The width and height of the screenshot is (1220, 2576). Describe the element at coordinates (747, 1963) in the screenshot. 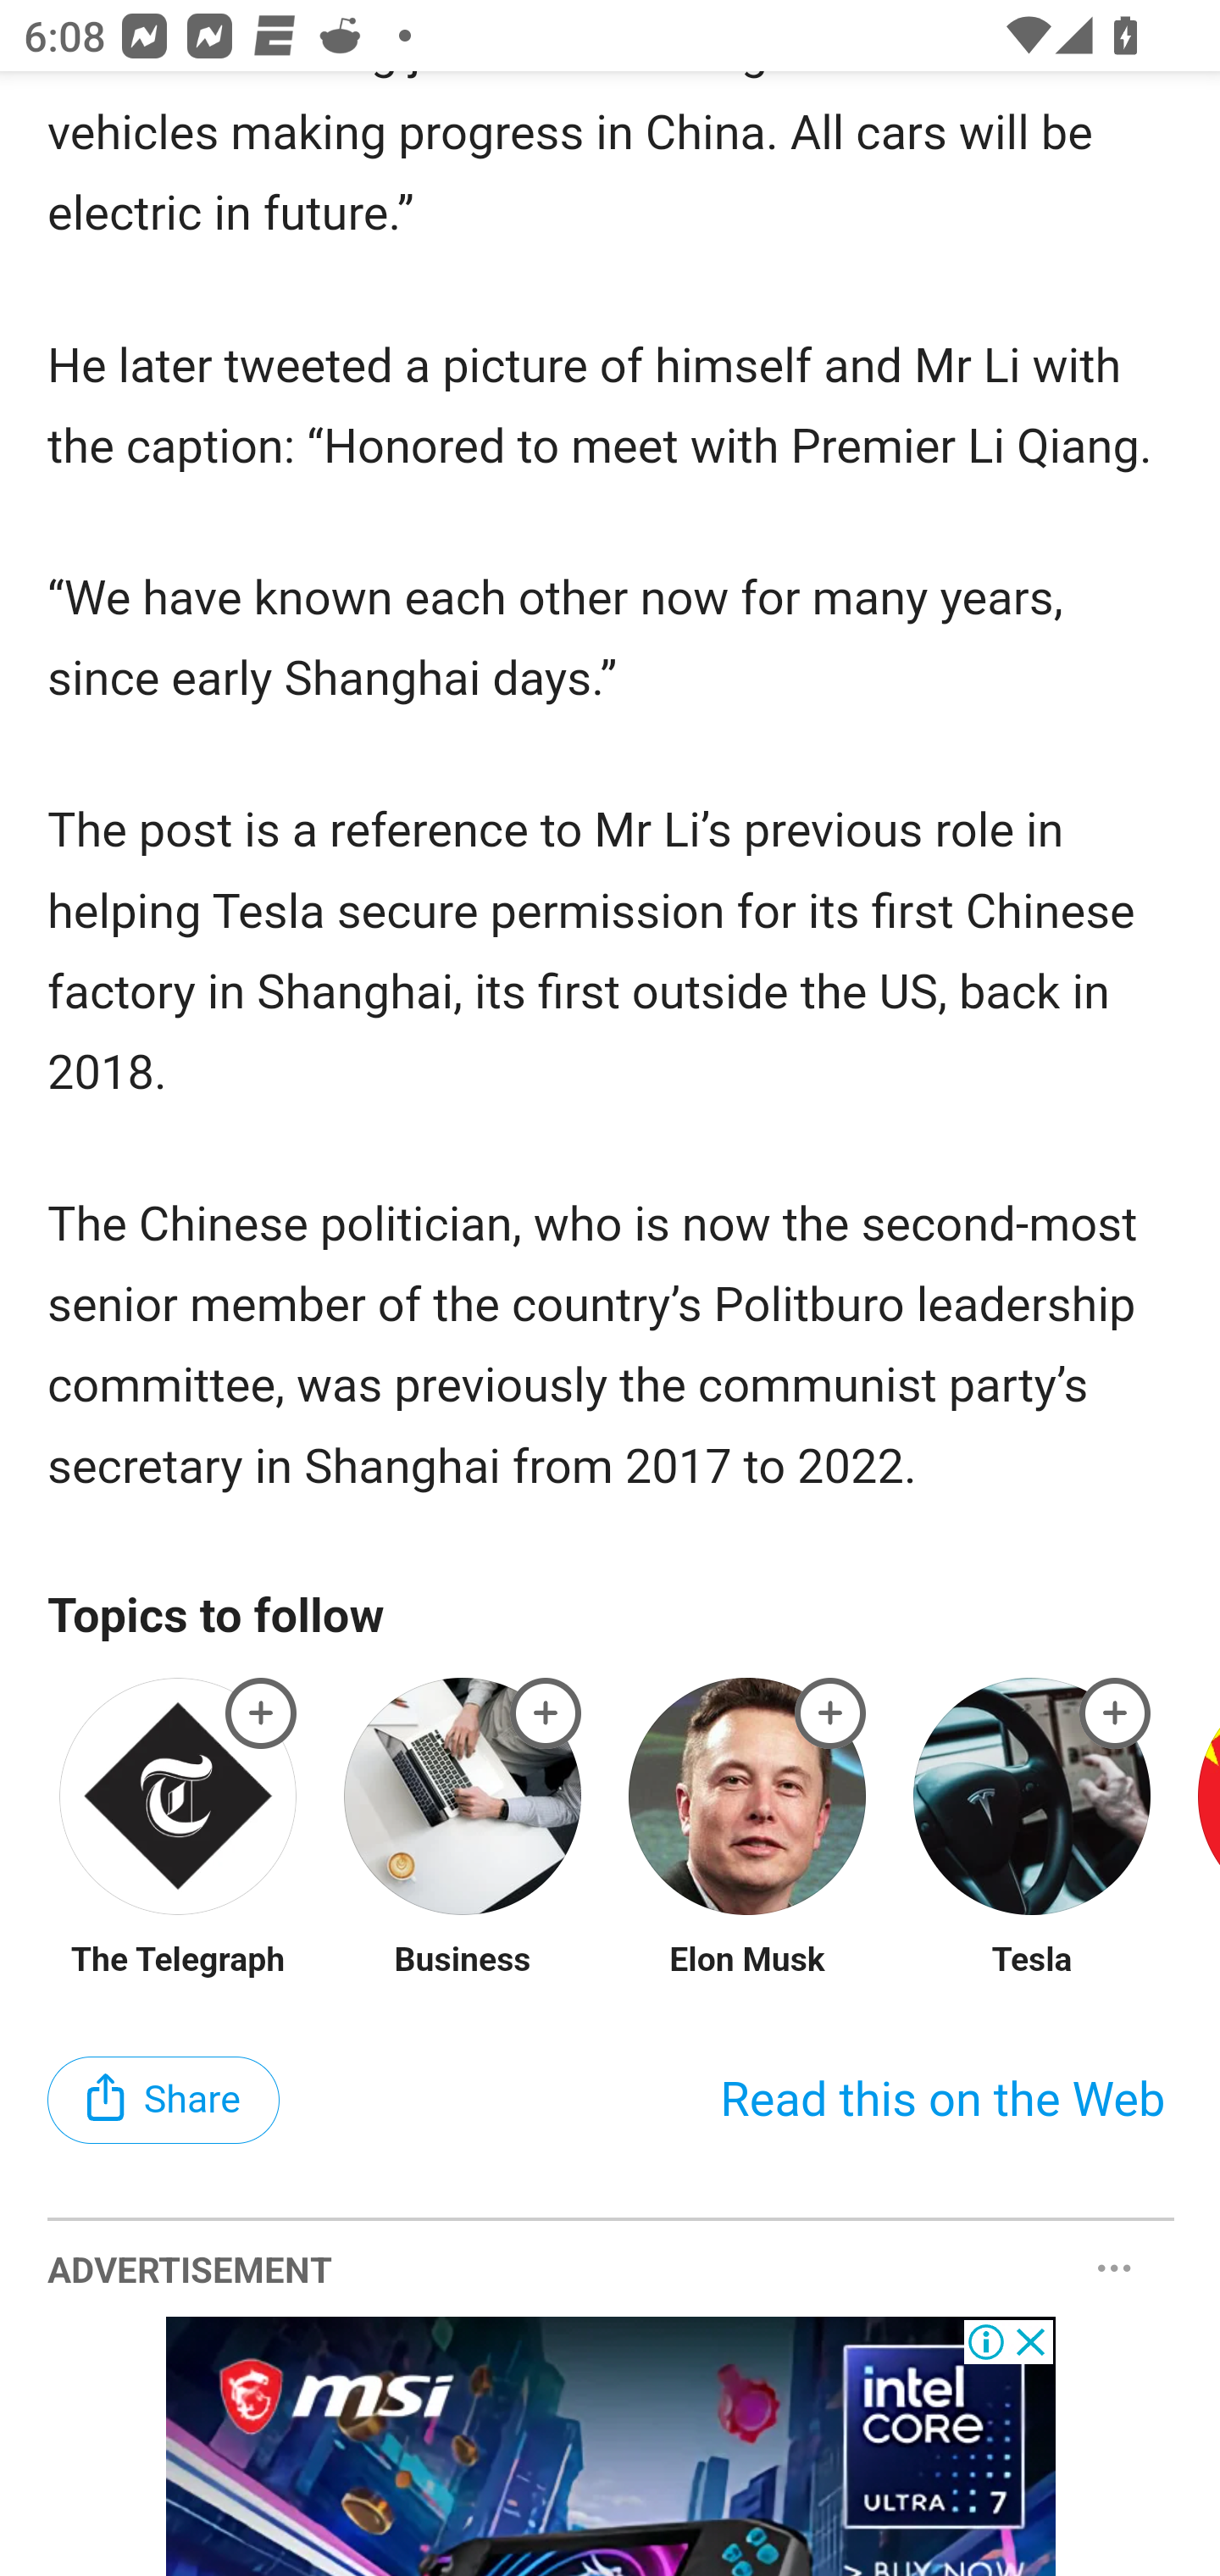

I see `Elon Musk` at that location.